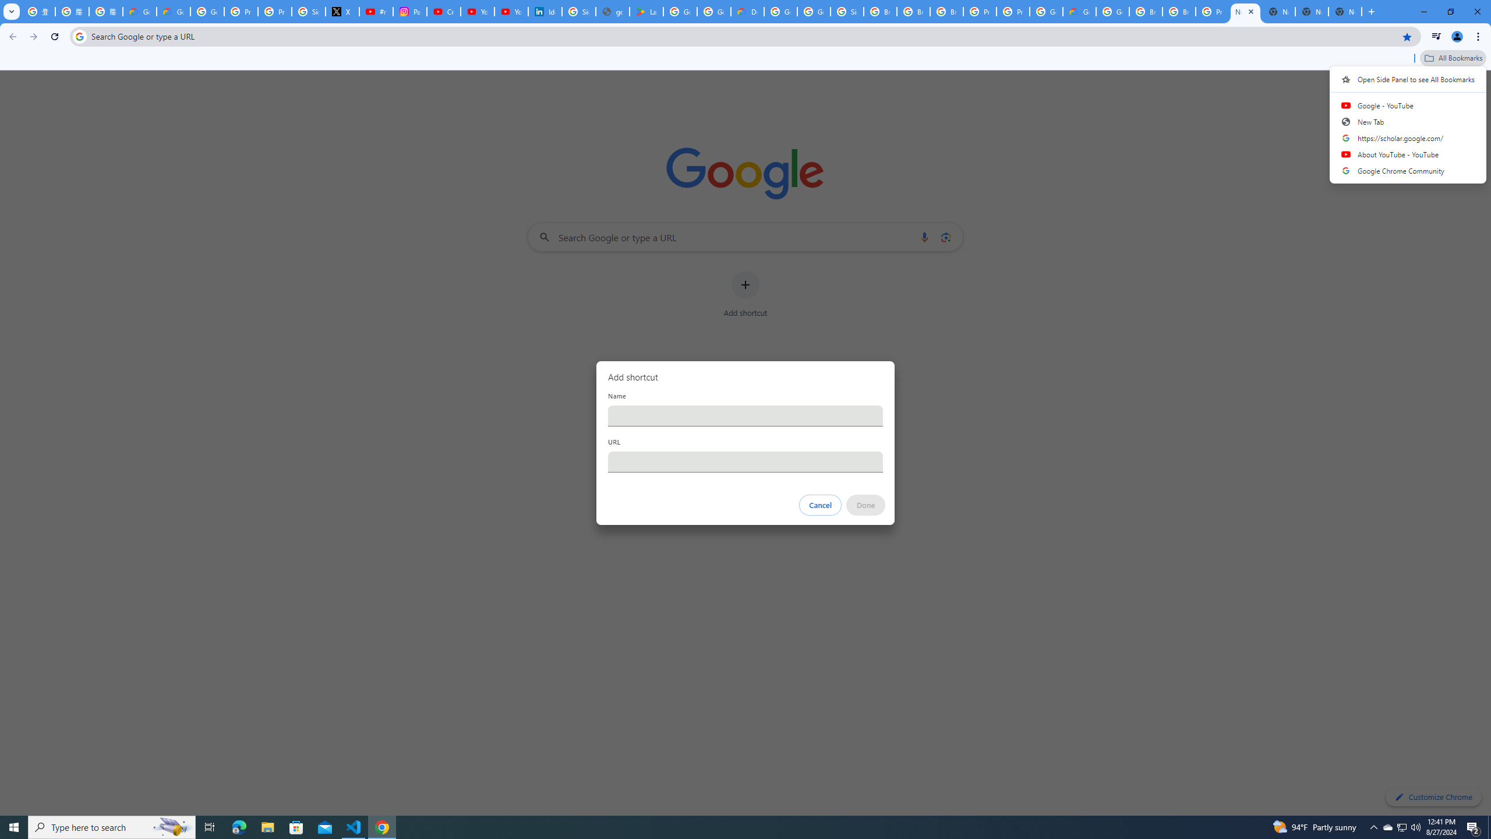  I want to click on Google Cloud Estimate Summary, so click(1079, 12).